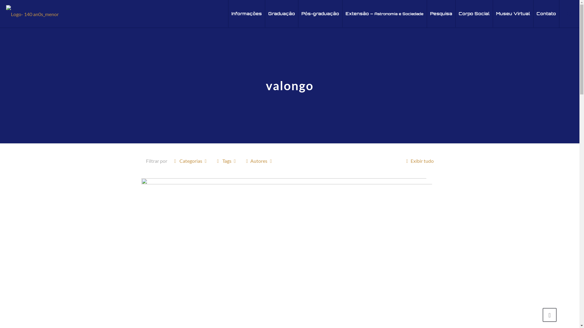  Describe the element at coordinates (441, 14) in the screenshot. I see `Pesquisa` at that location.